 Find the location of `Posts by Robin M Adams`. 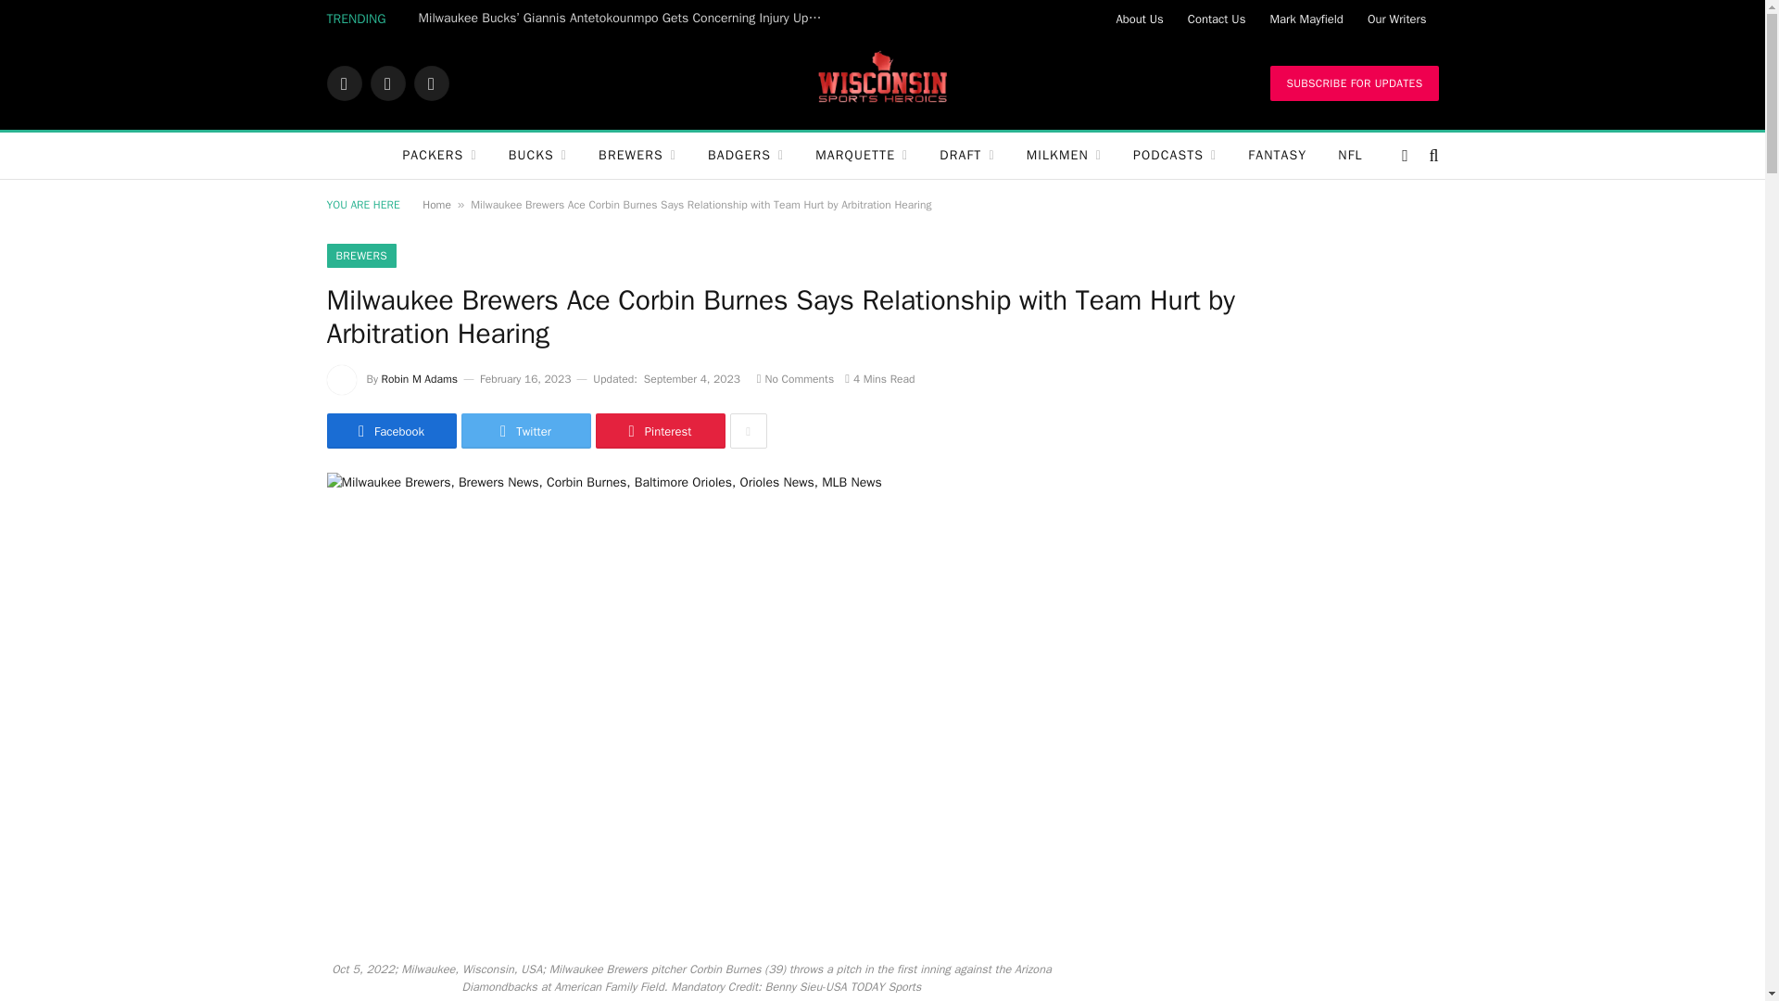

Posts by Robin M Adams is located at coordinates (419, 378).